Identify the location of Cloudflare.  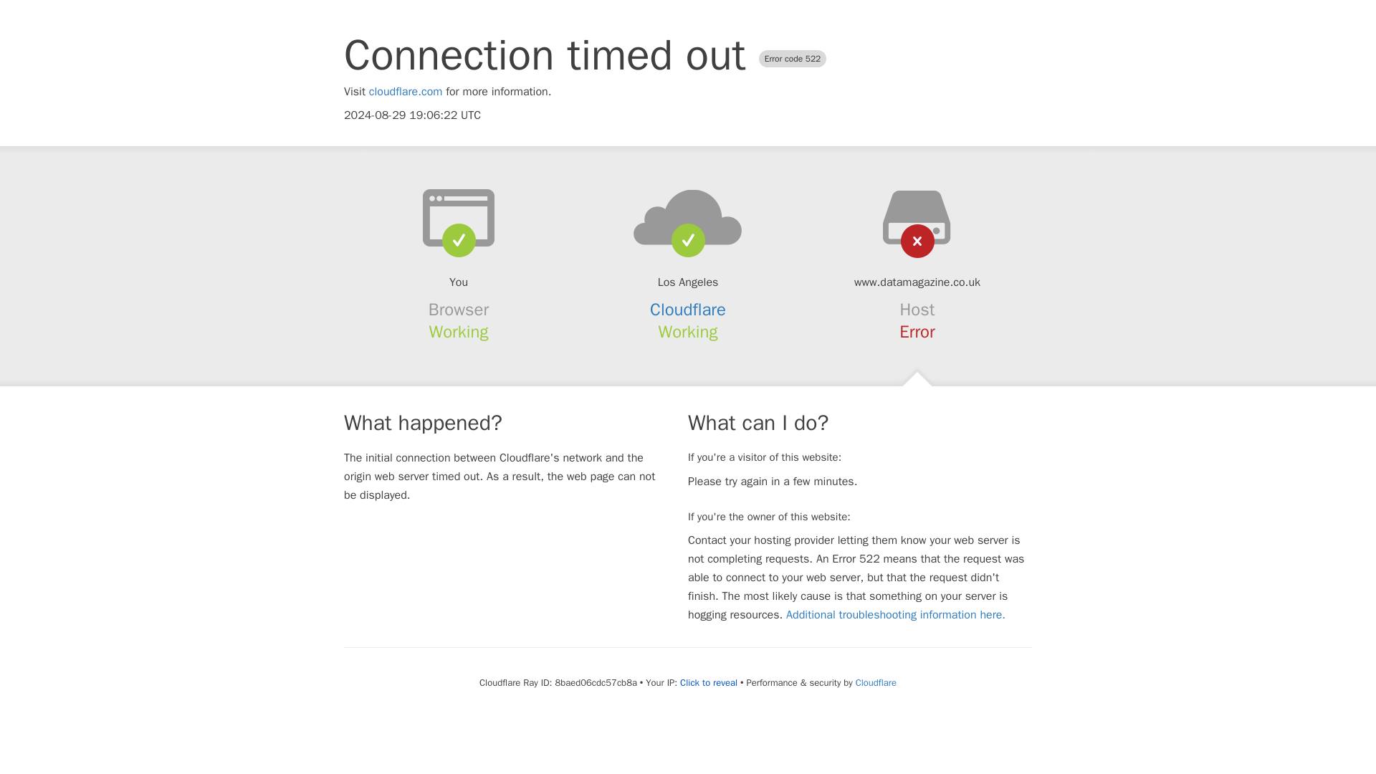
(876, 682).